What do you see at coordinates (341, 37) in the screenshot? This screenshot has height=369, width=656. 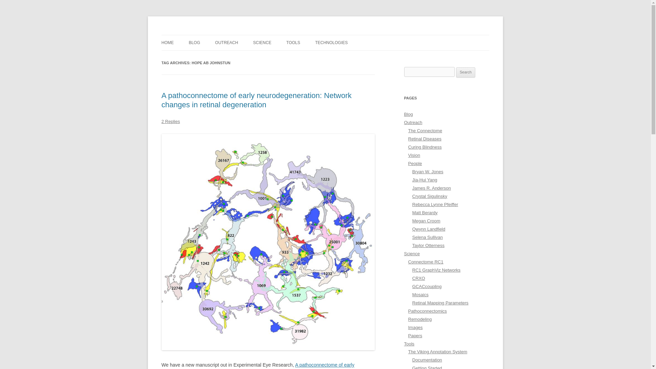 I see `Skip to content` at bounding box center [341, 37].